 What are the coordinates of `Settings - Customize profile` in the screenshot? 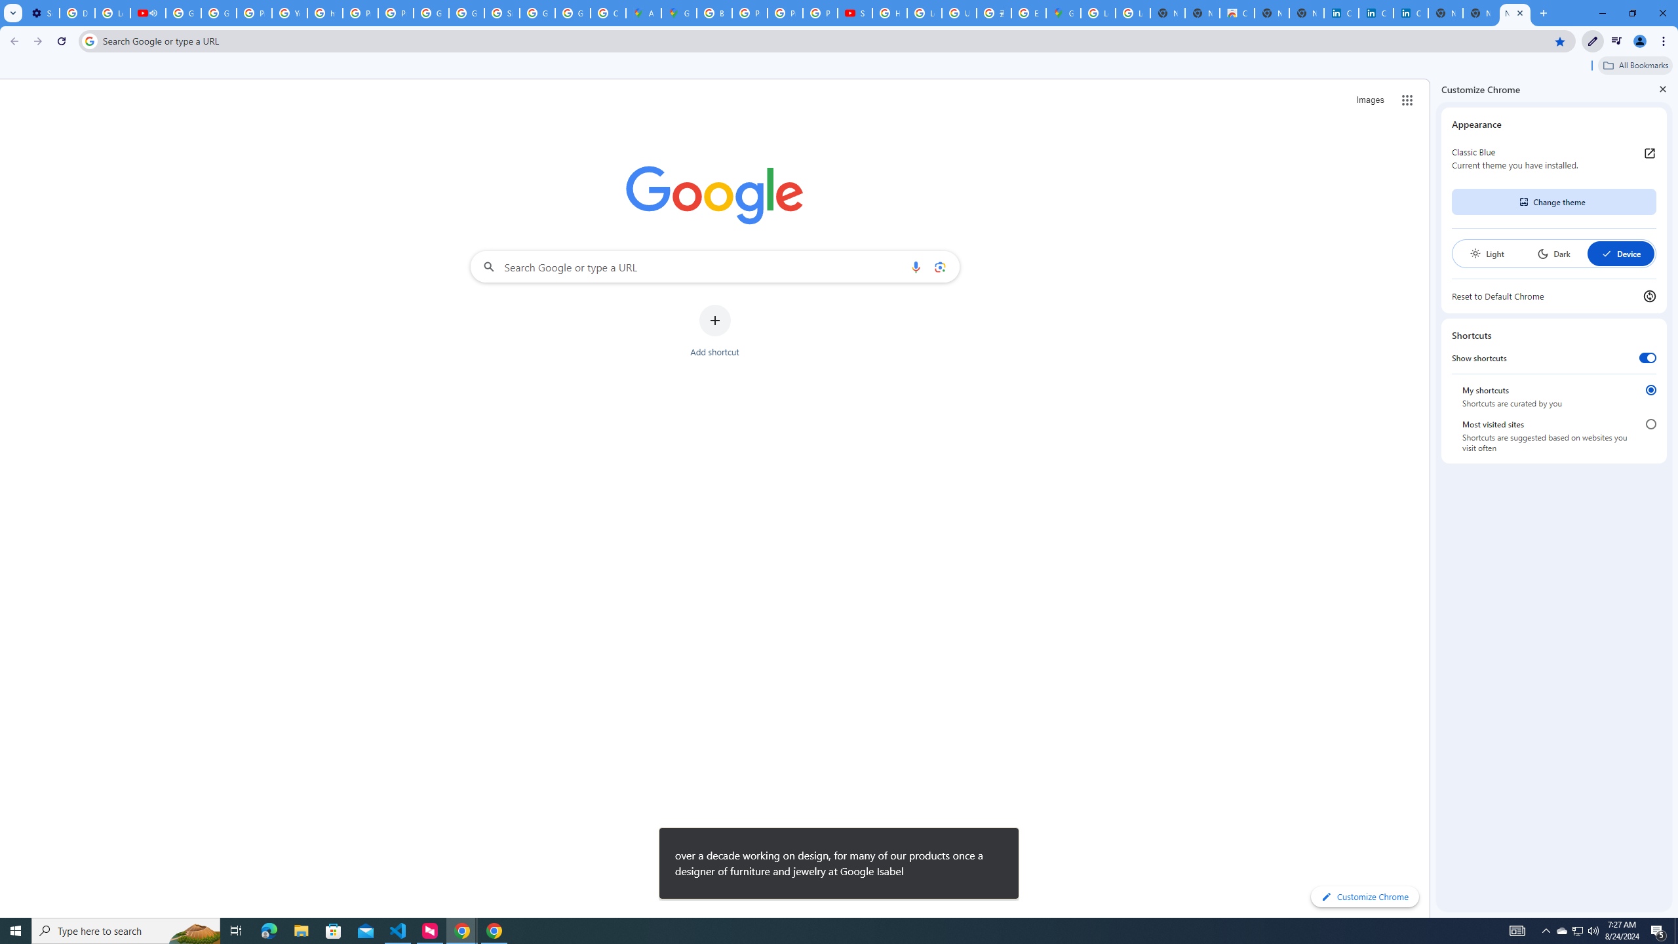 It's located at (42, 13).